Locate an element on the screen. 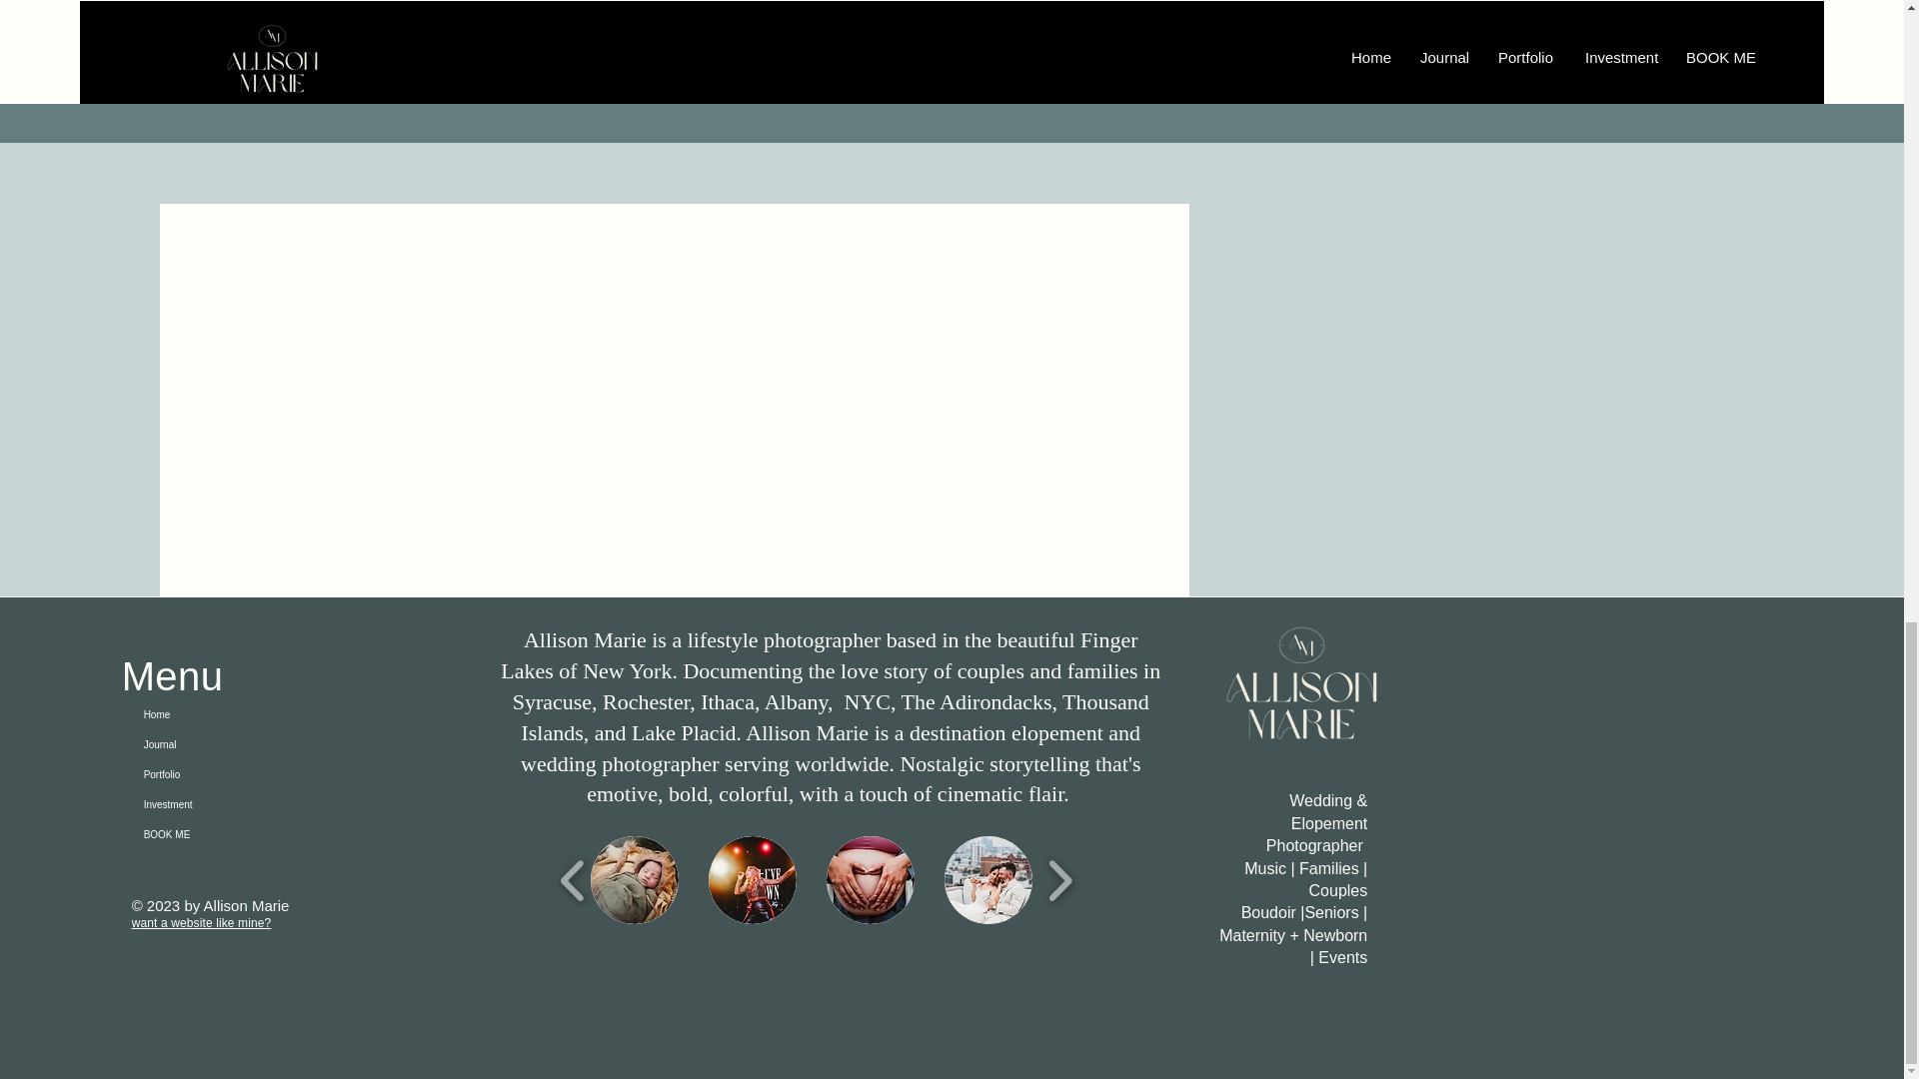 This screenshot has height=1079, width=1919. Investment is located at coordinates (191, 804).